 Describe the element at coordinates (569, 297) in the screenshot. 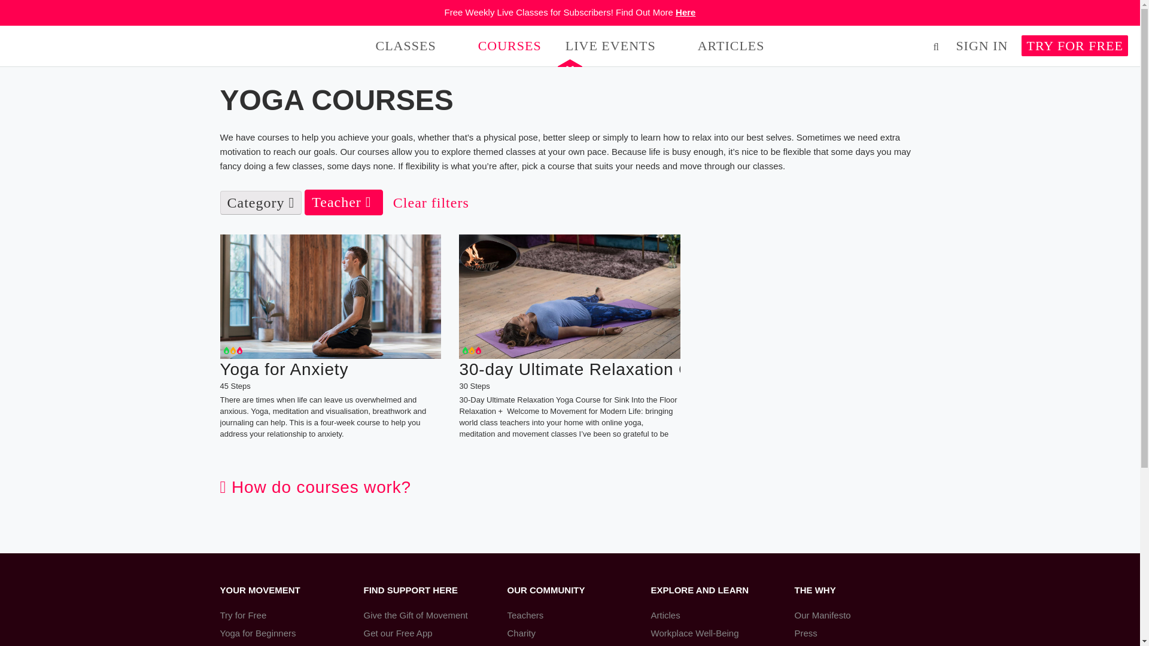

I see `30-day Ultimate Relaxation Course` at that location.